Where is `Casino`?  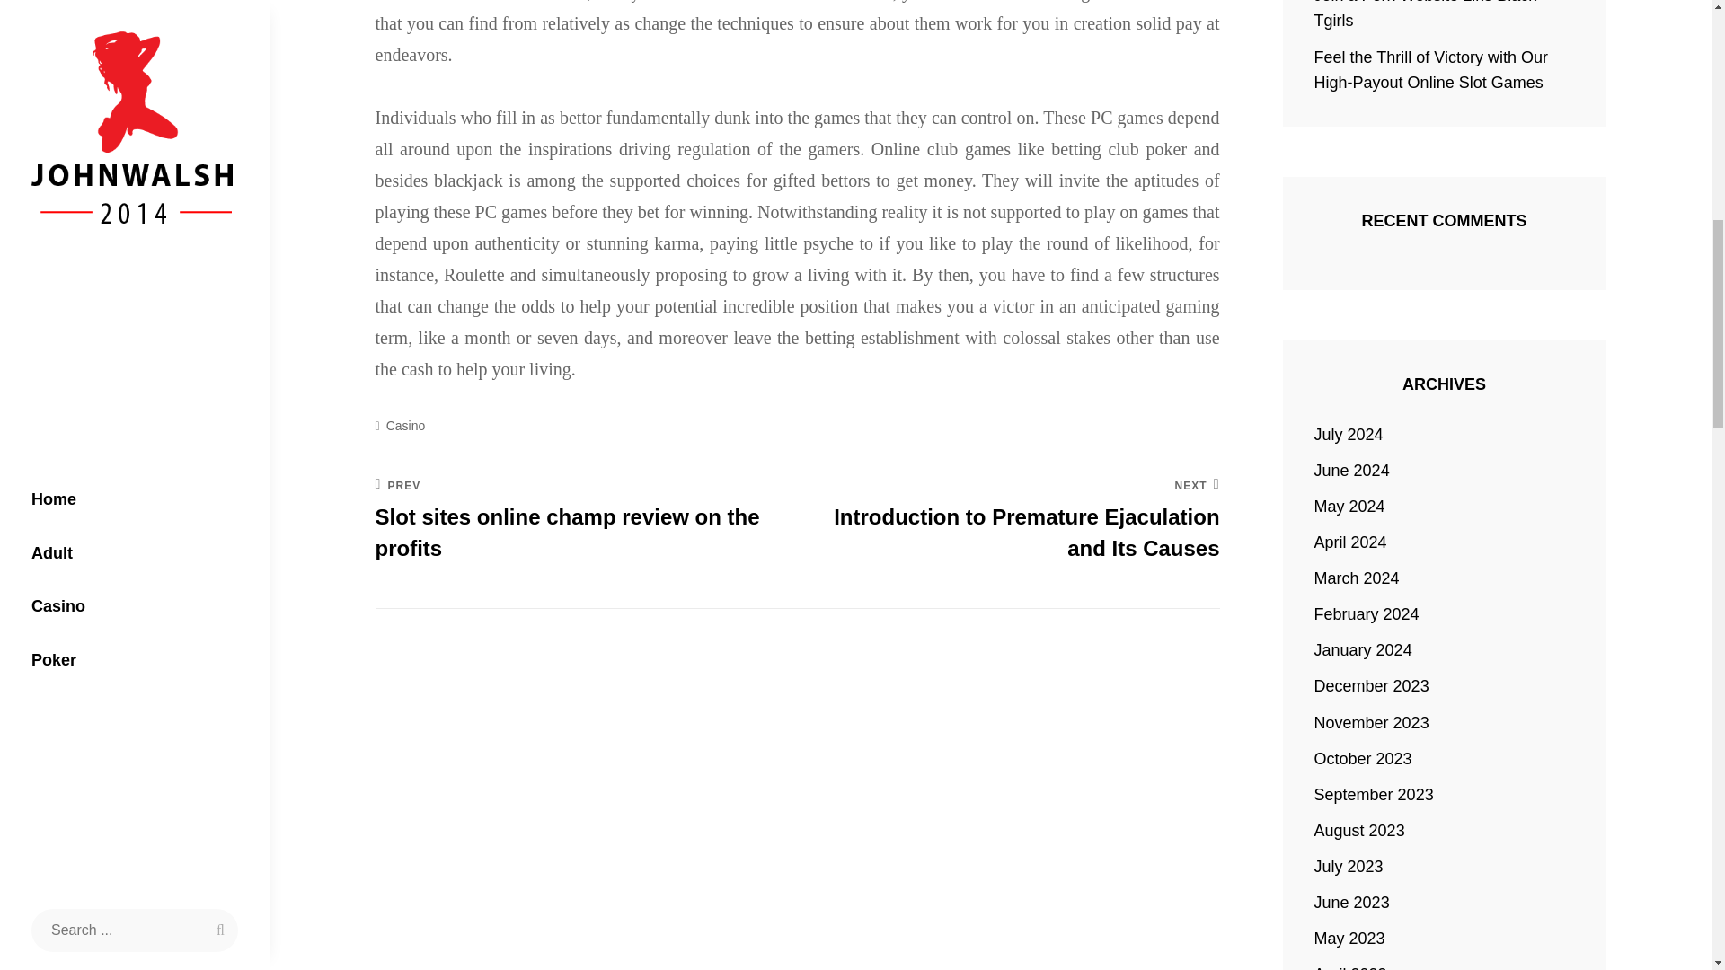 Casino is located at coordinates (1008, 521).